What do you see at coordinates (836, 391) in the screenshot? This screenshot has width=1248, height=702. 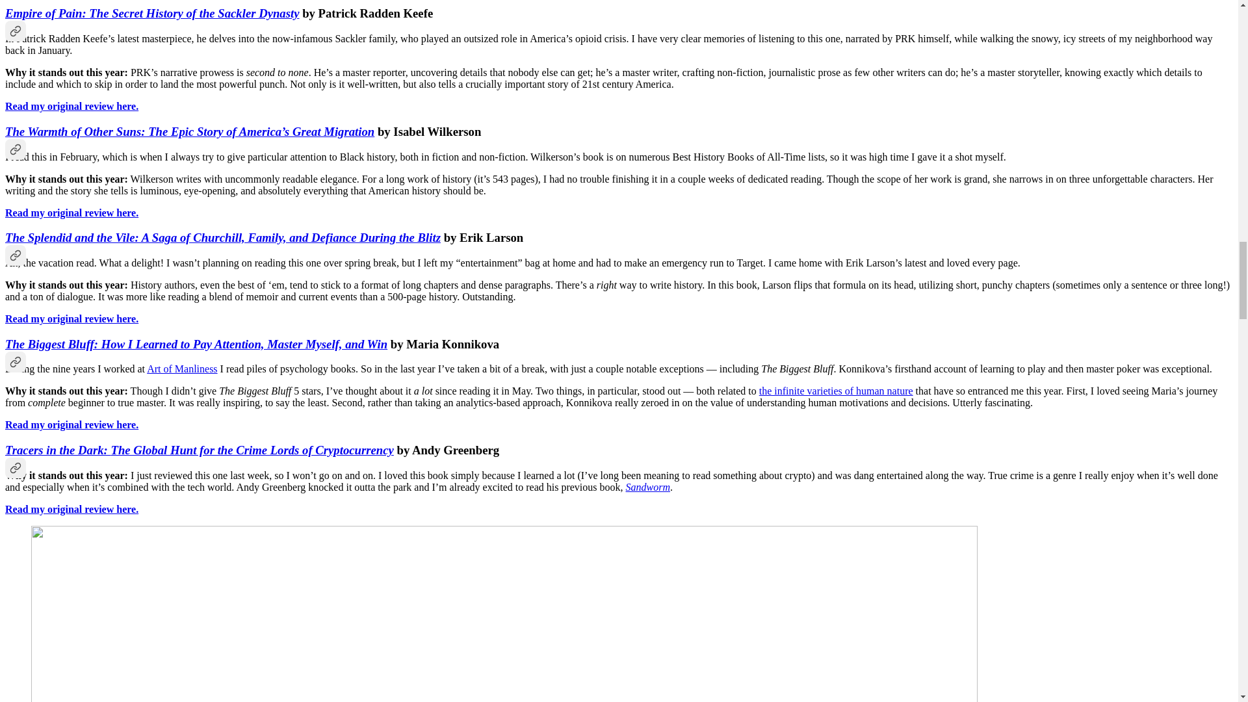 I see `the infinite varieties of human nature` at bounding box center [836, 391].